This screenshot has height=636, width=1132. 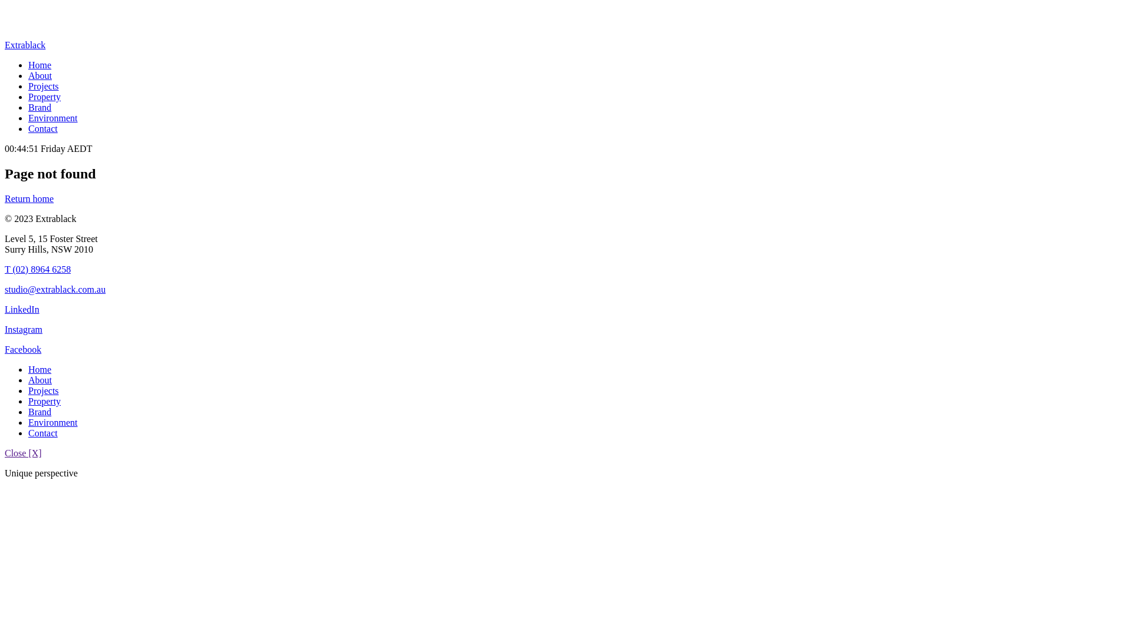 What do you see at coordinates (40, 65) in the screenshot?
I see `Home` at bounding box center [40, 65].